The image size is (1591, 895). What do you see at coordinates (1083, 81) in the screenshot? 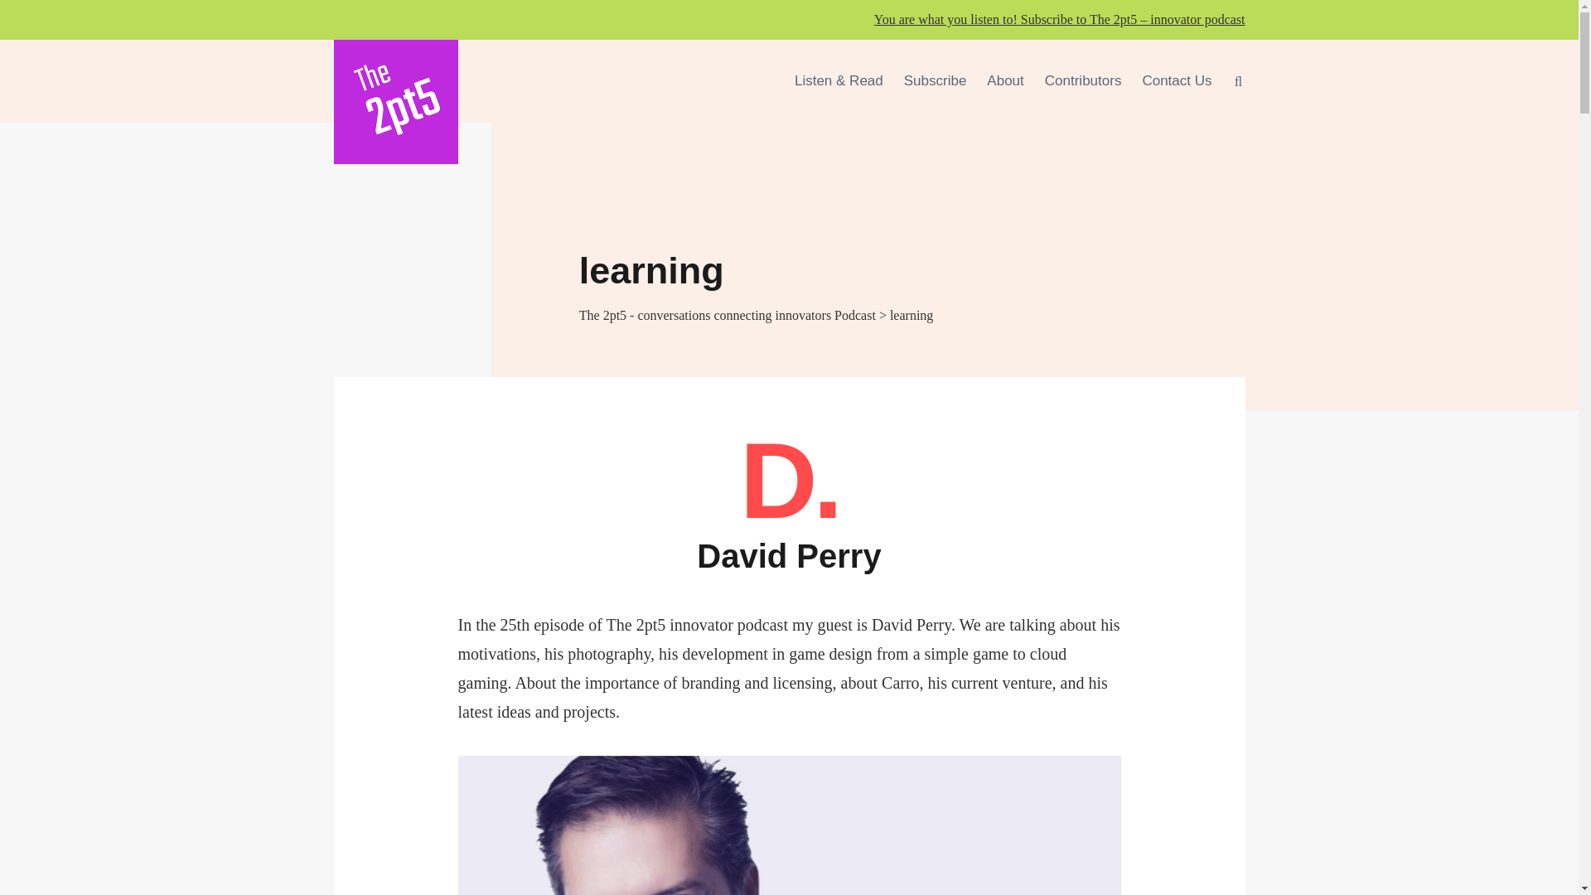
I see `Contributors` at bounding box center [1083, 81].